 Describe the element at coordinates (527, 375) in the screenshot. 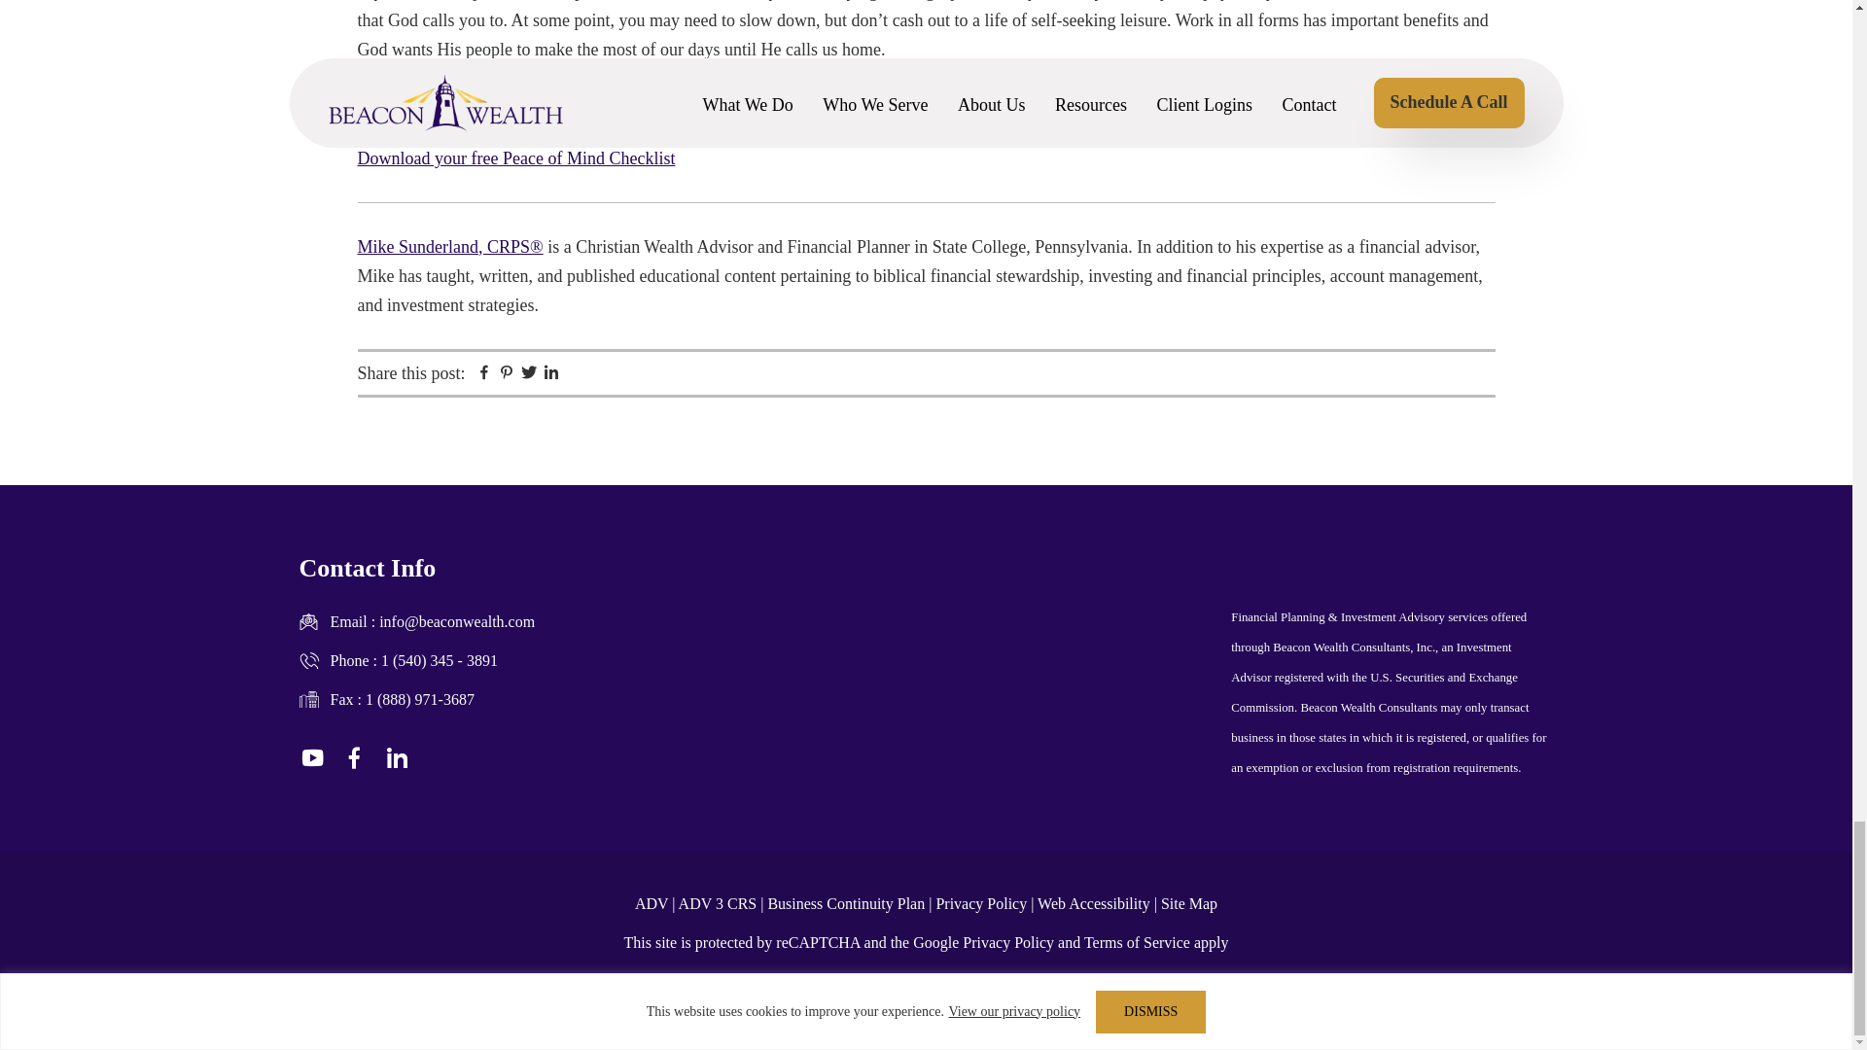

I see `Share on Twitter` at that location.